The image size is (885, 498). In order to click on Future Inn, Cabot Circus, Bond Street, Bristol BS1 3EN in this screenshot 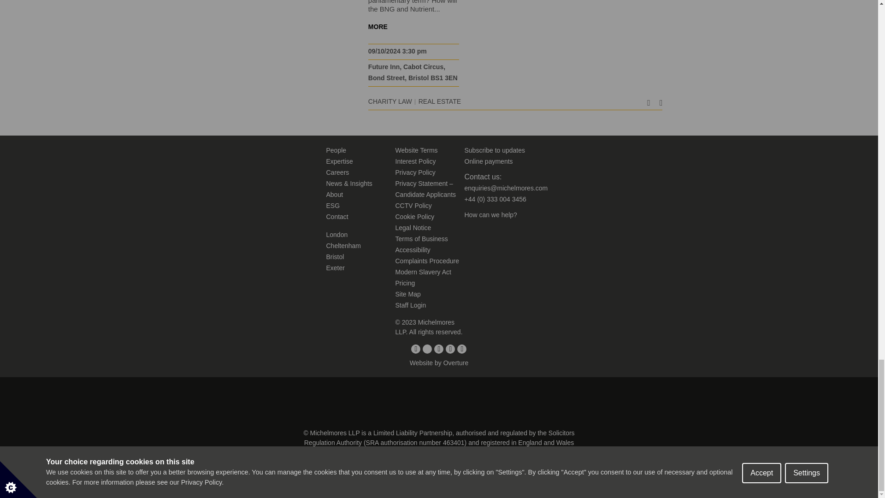, I will do `click(413, 72)`.